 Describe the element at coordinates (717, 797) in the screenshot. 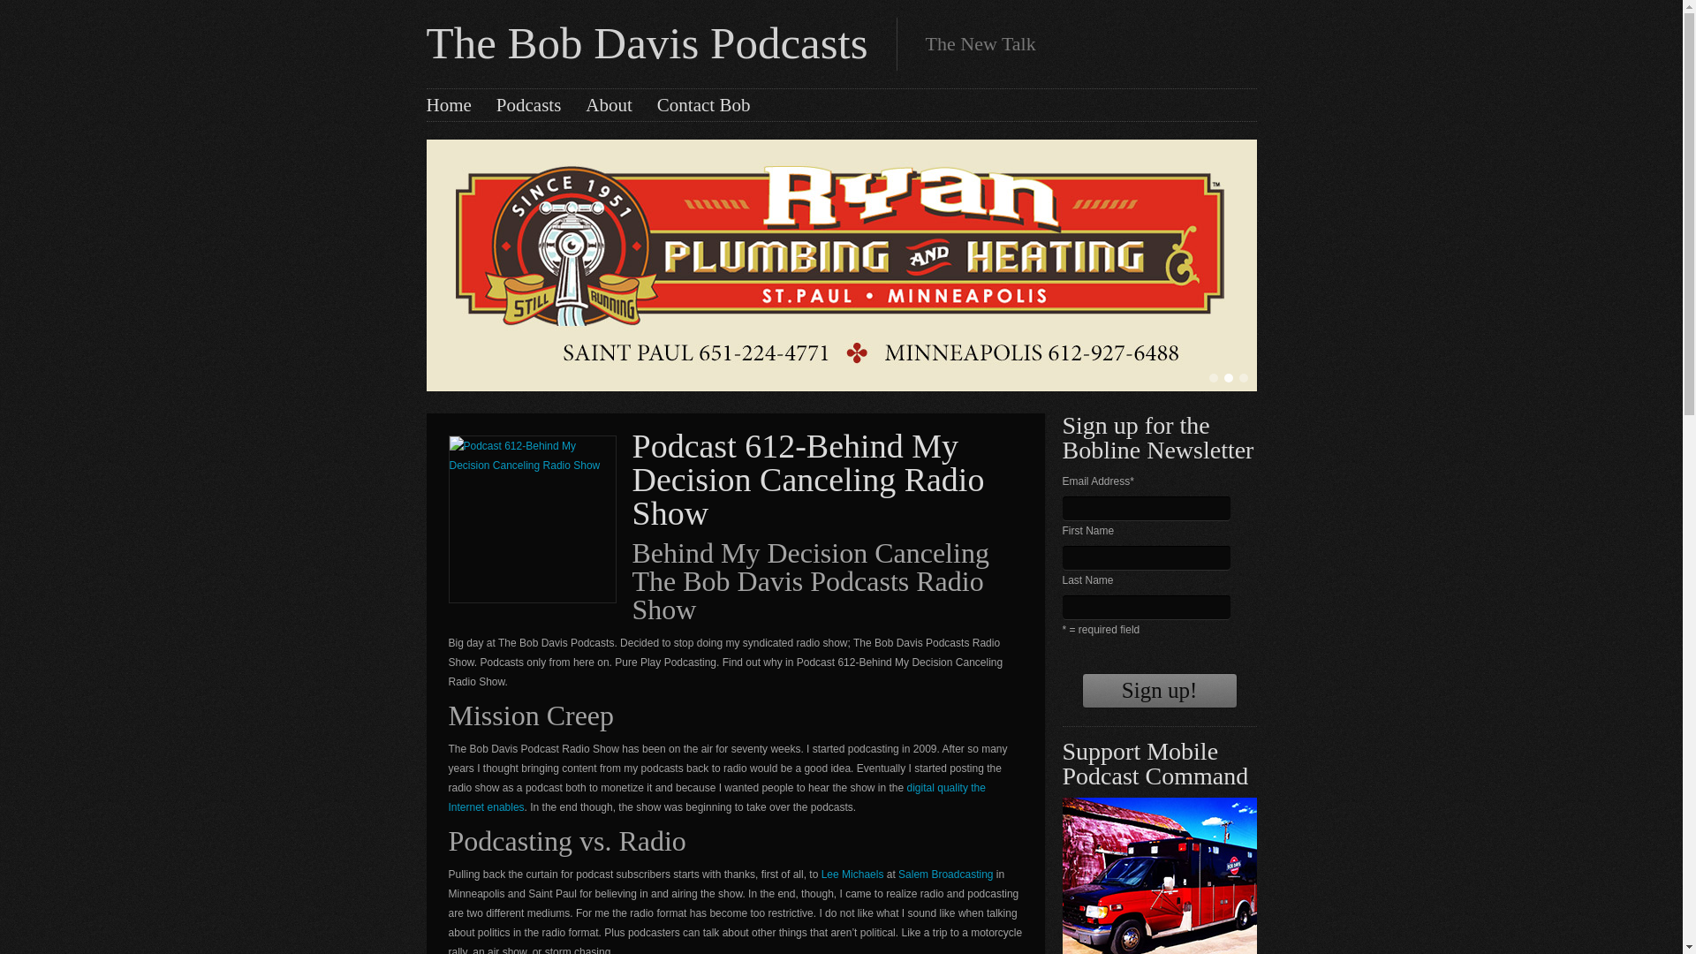

I see `digital quality the Internet enables` at that location.